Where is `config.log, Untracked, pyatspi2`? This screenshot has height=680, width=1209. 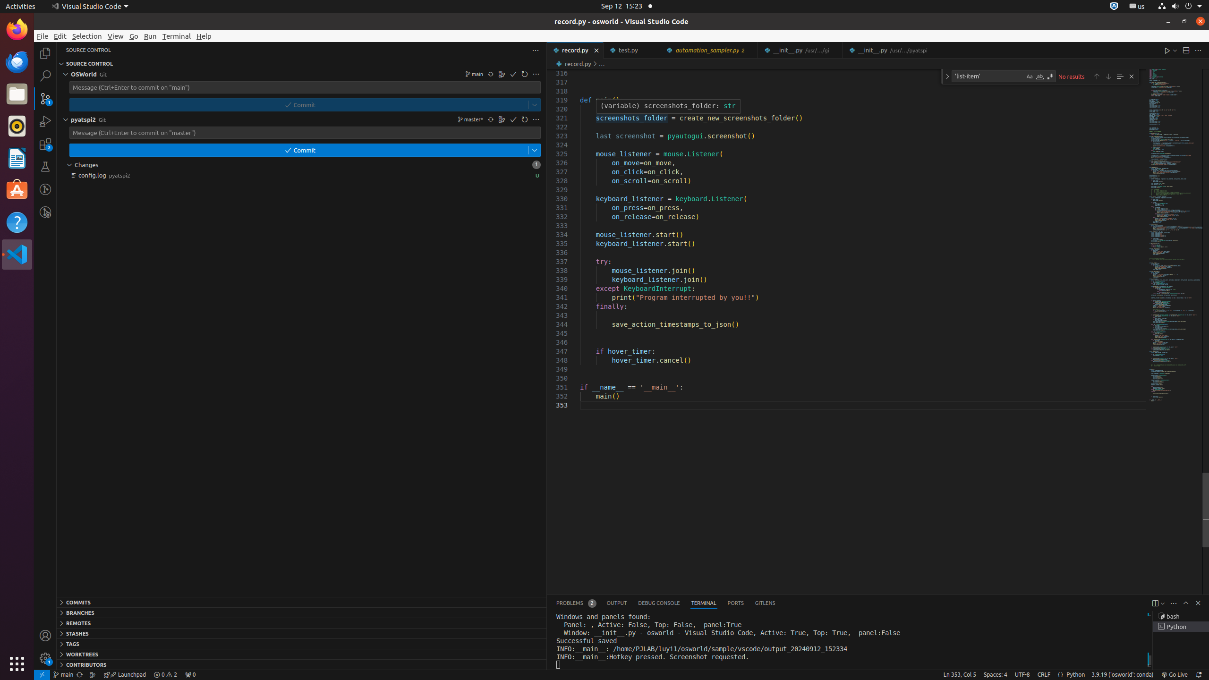 config.log, Untracked, pyatspi2 is located at coordinates (301, 175).